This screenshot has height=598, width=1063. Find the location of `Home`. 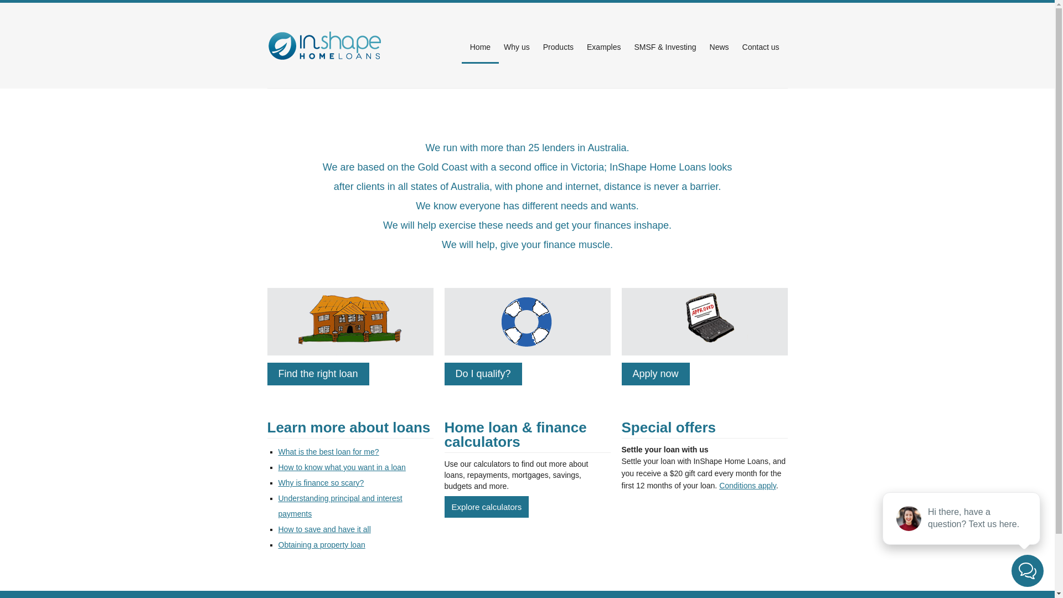

Home is located at coordinates (481, 47).